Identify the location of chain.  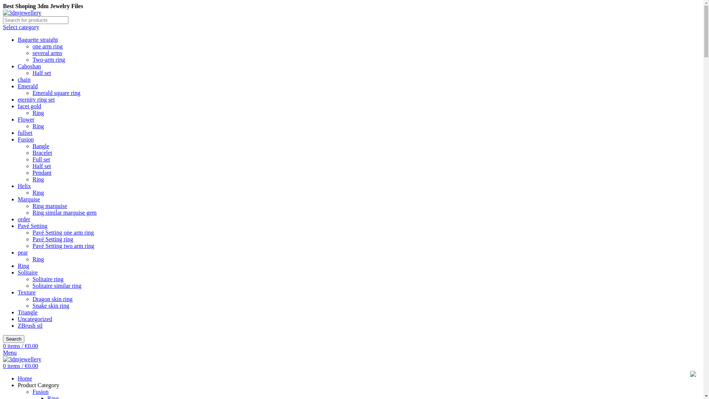
(24, 80).